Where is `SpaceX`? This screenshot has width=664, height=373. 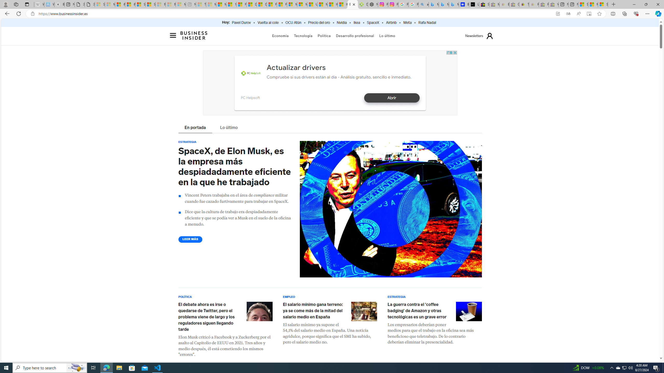
SpaceX is located at coordinates (373, 23).